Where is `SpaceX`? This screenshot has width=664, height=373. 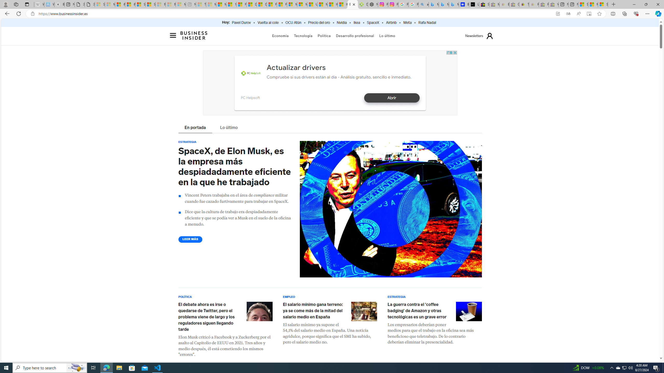
SpaceX is located at coordinates (373, 23).